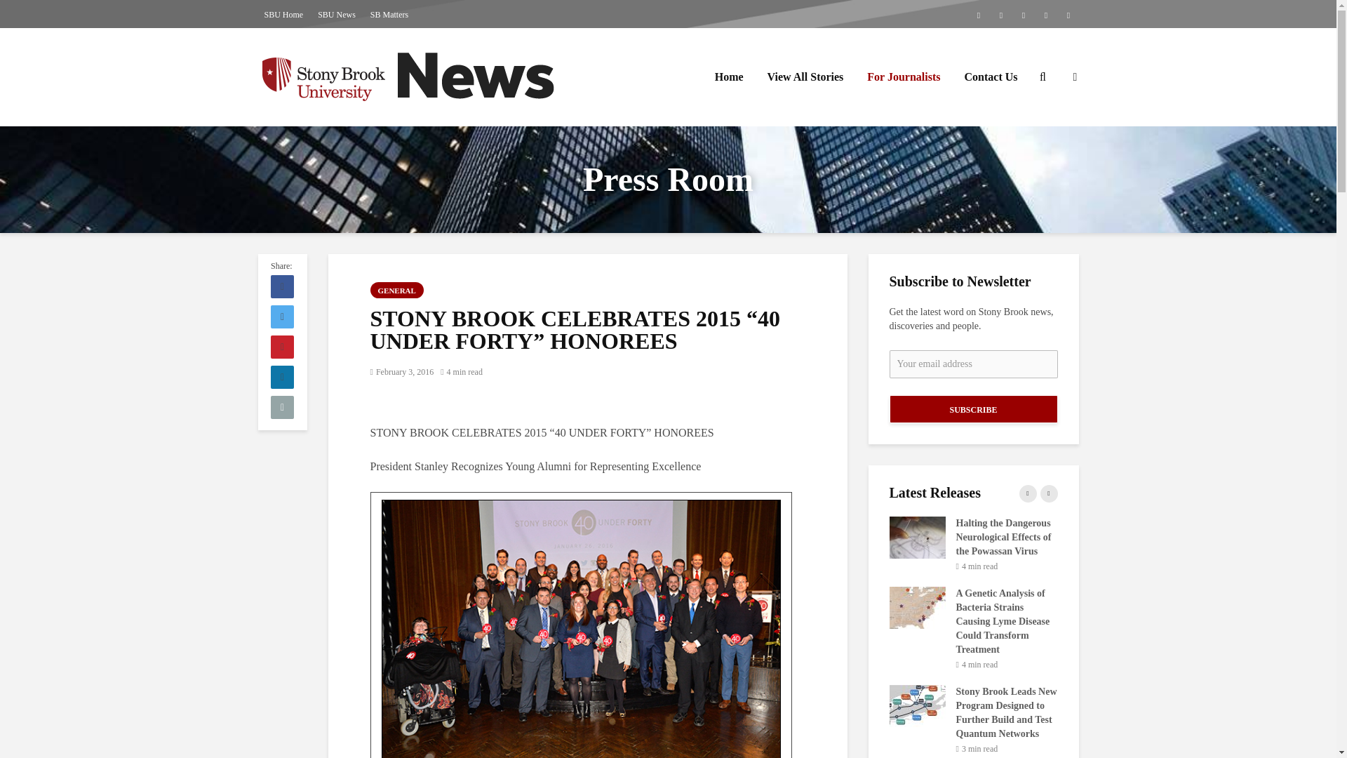  What do you see at coordinates (973, 408) in the screenshot?
I see `Subscribe` at bounding box center [973, 408].